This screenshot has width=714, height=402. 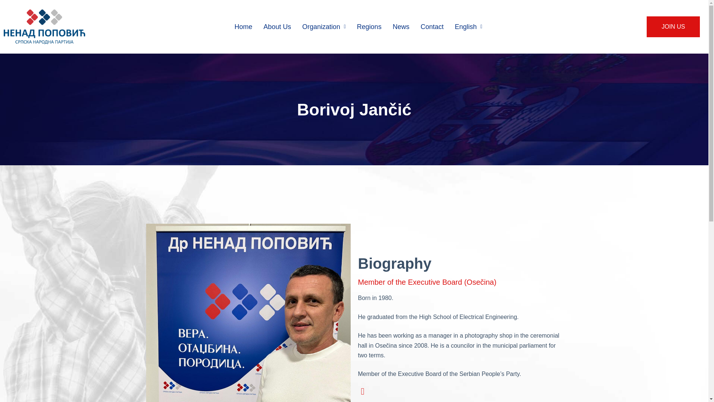 I want to click on Organization, so click(x=324, y=27).